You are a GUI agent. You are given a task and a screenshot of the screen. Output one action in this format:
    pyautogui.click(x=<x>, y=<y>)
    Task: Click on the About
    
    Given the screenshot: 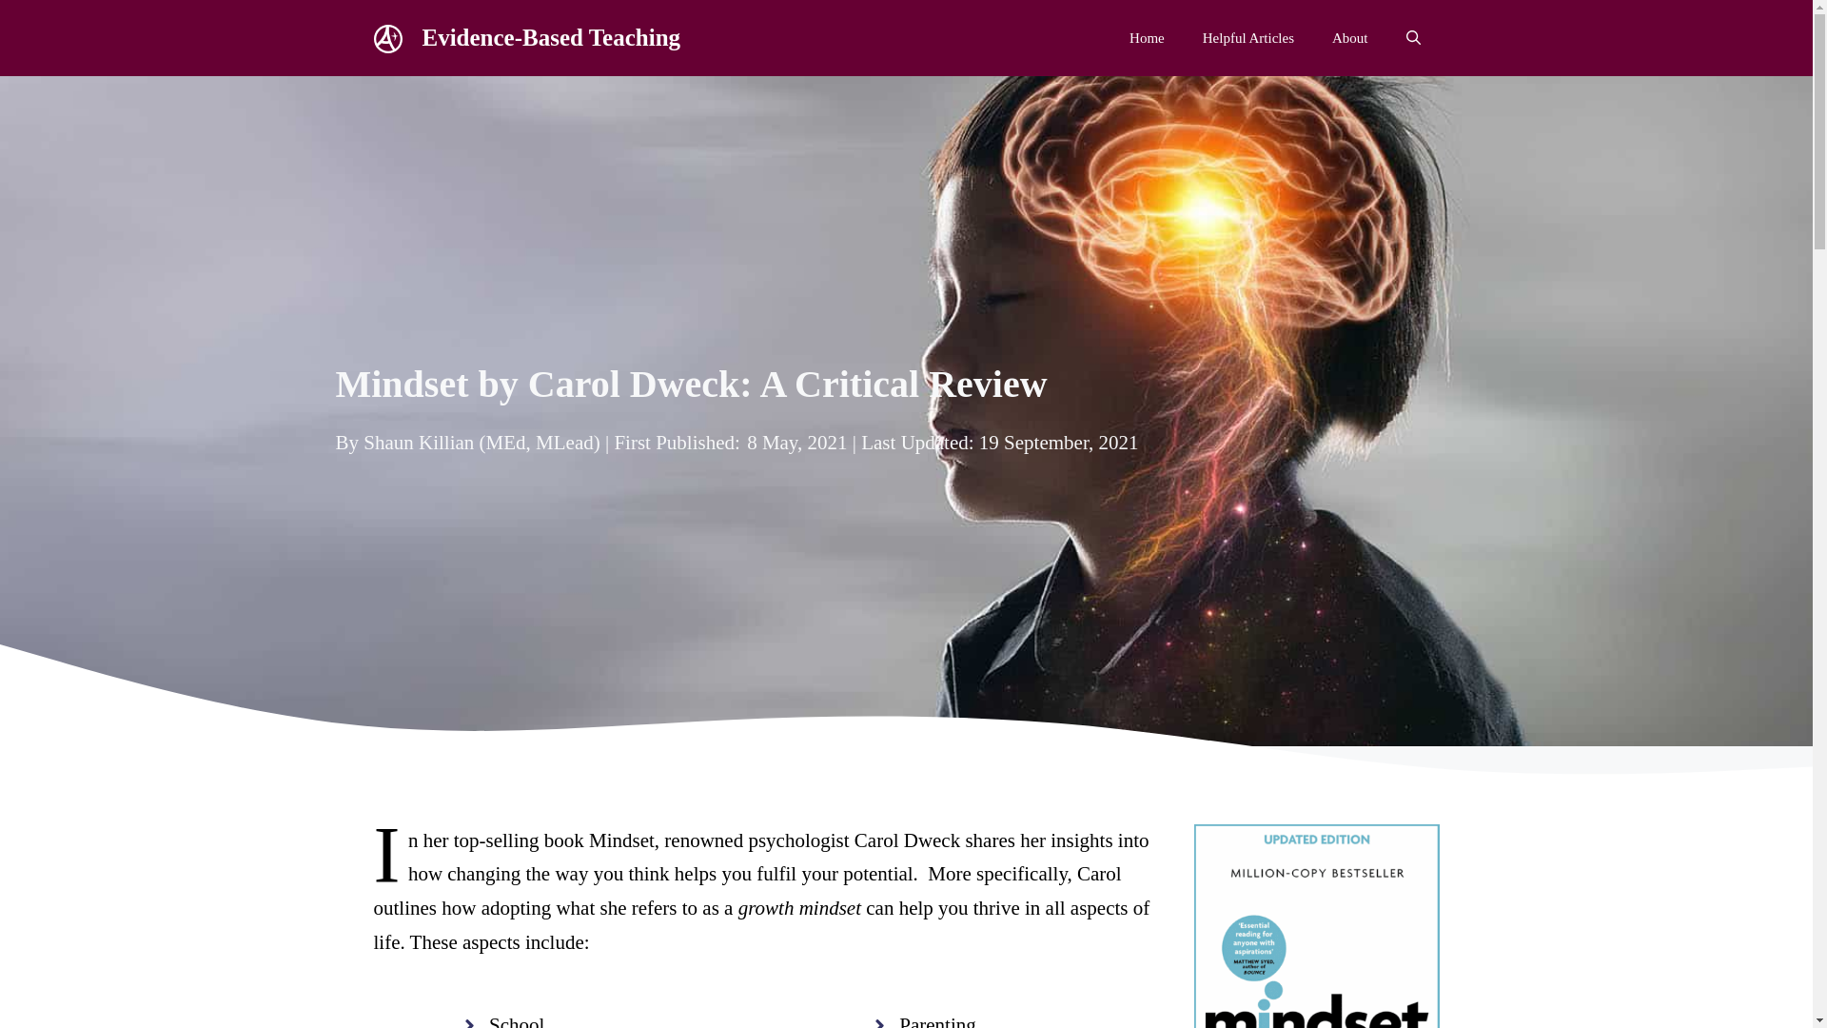 What is the action you would take?
    pyautogui.click(x=1350, y=38)
    